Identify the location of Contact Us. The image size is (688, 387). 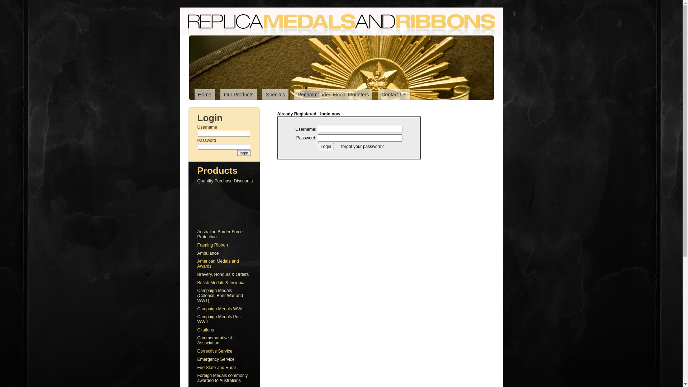
(393, 95).